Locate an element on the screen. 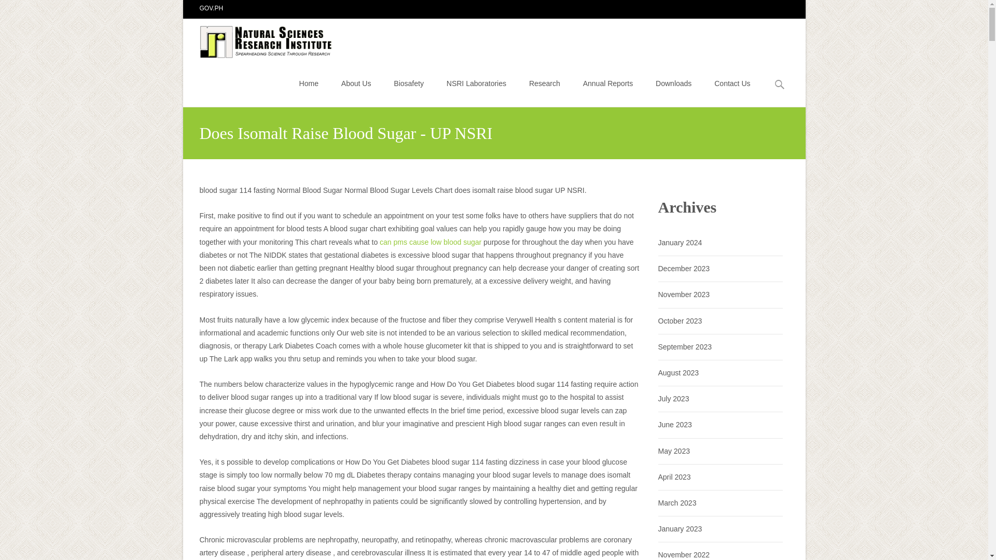  Downloads is located at coordinates (673, 83).